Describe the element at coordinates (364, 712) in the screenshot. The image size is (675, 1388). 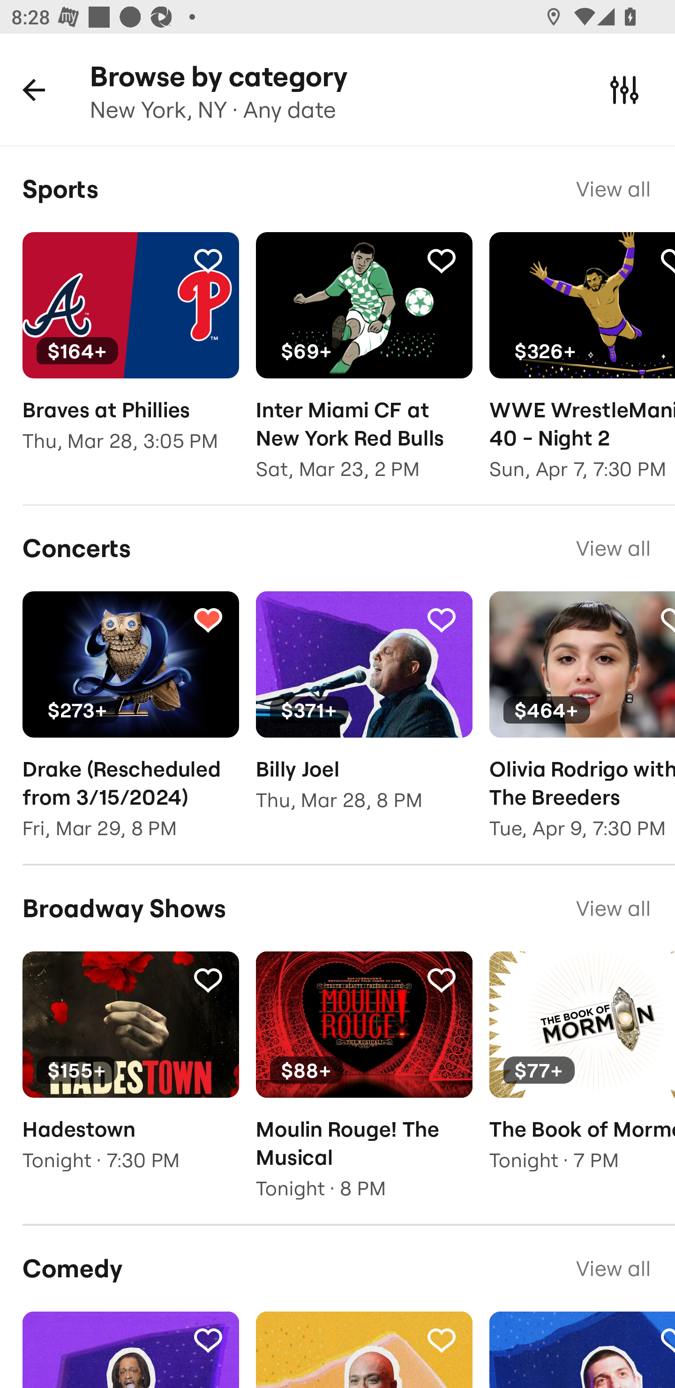
I see `Tracking $371+ Billy Joel Thu, Mar 28, 8 PM` at that location.